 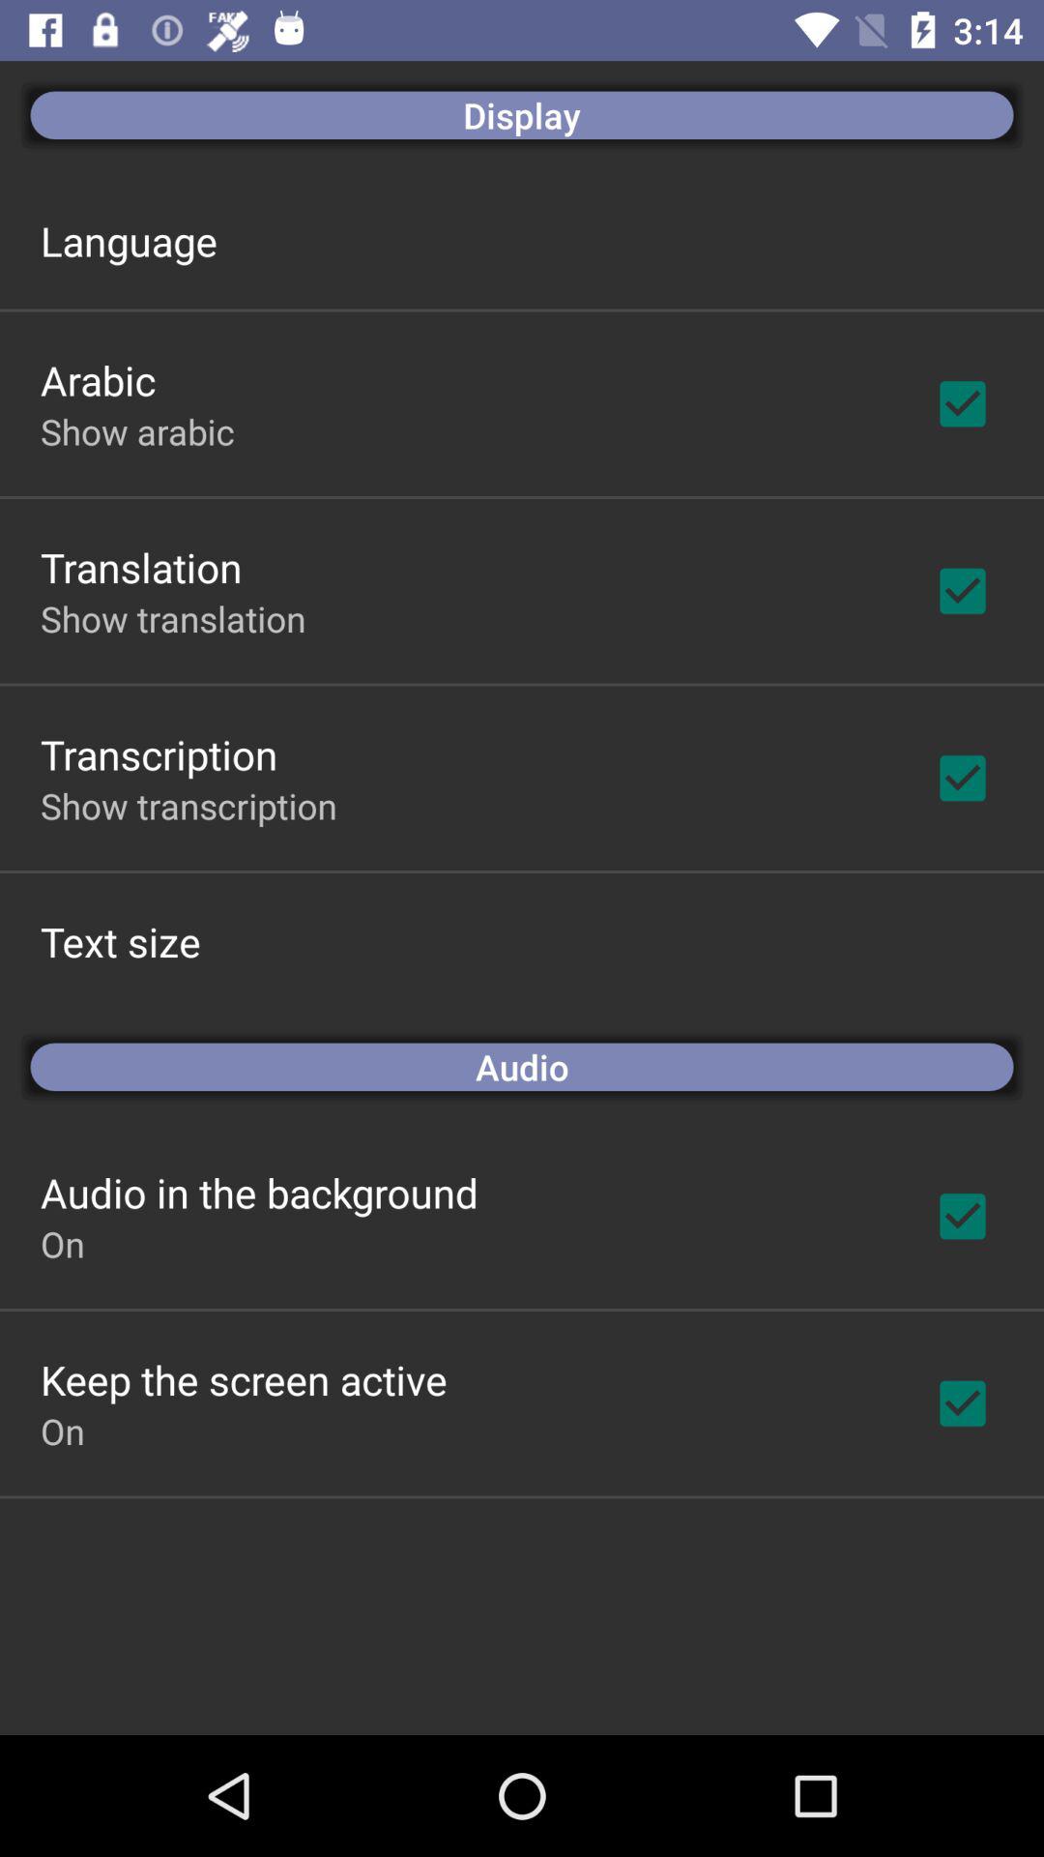 I want to click on open the show transcription, so click(x=188, y=806).